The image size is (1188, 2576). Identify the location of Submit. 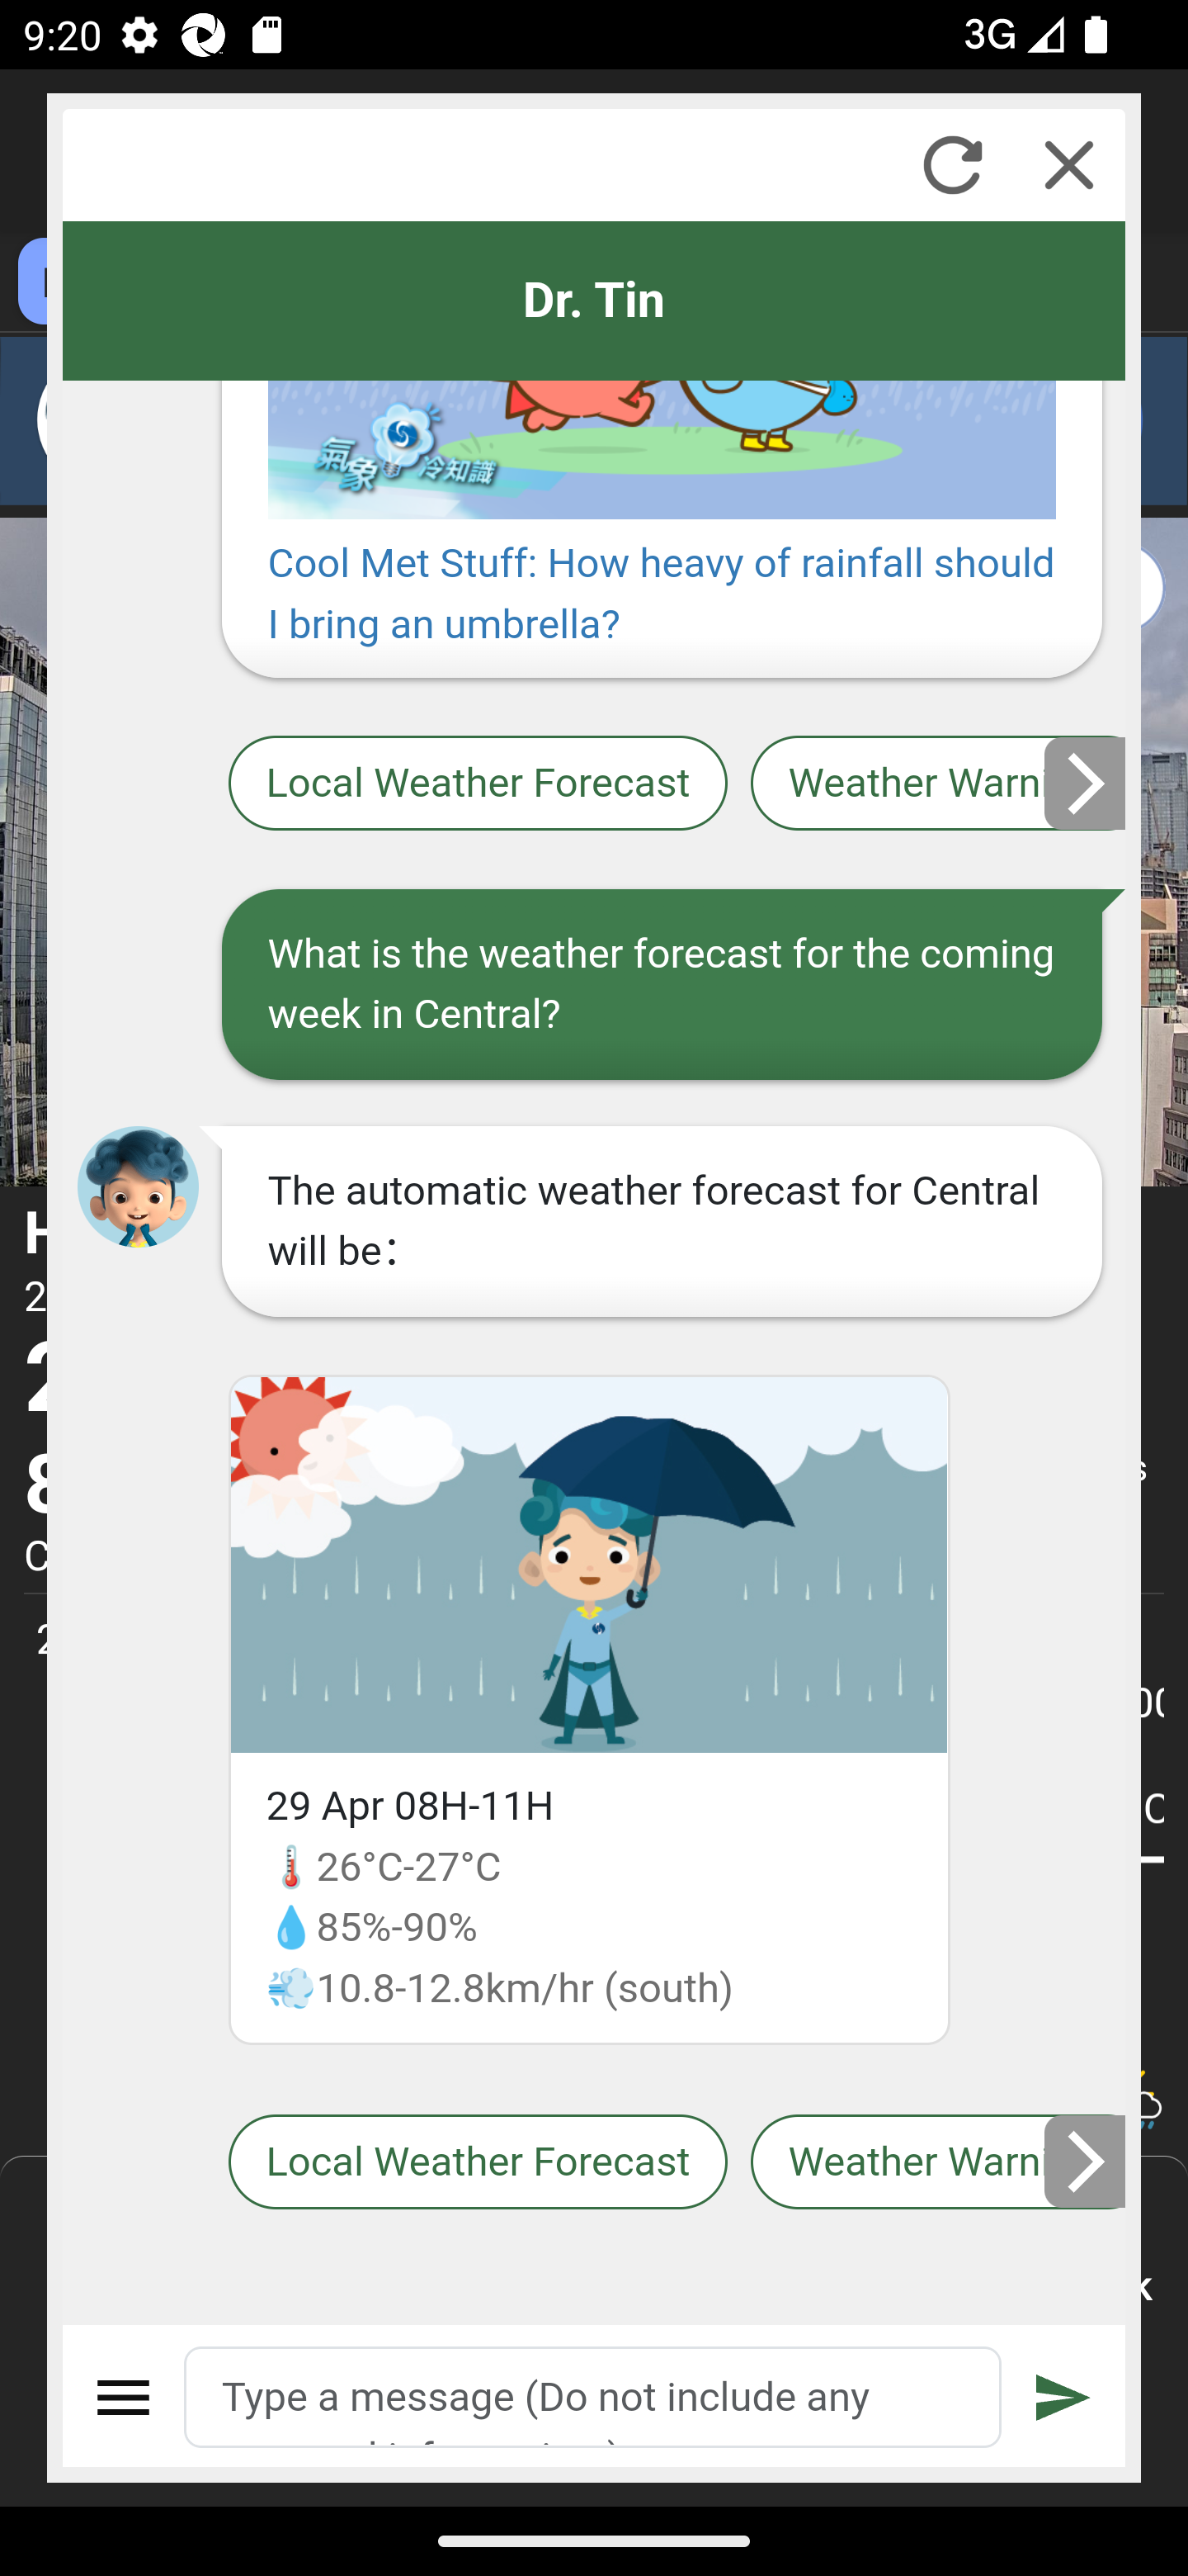
(1063, 2397).